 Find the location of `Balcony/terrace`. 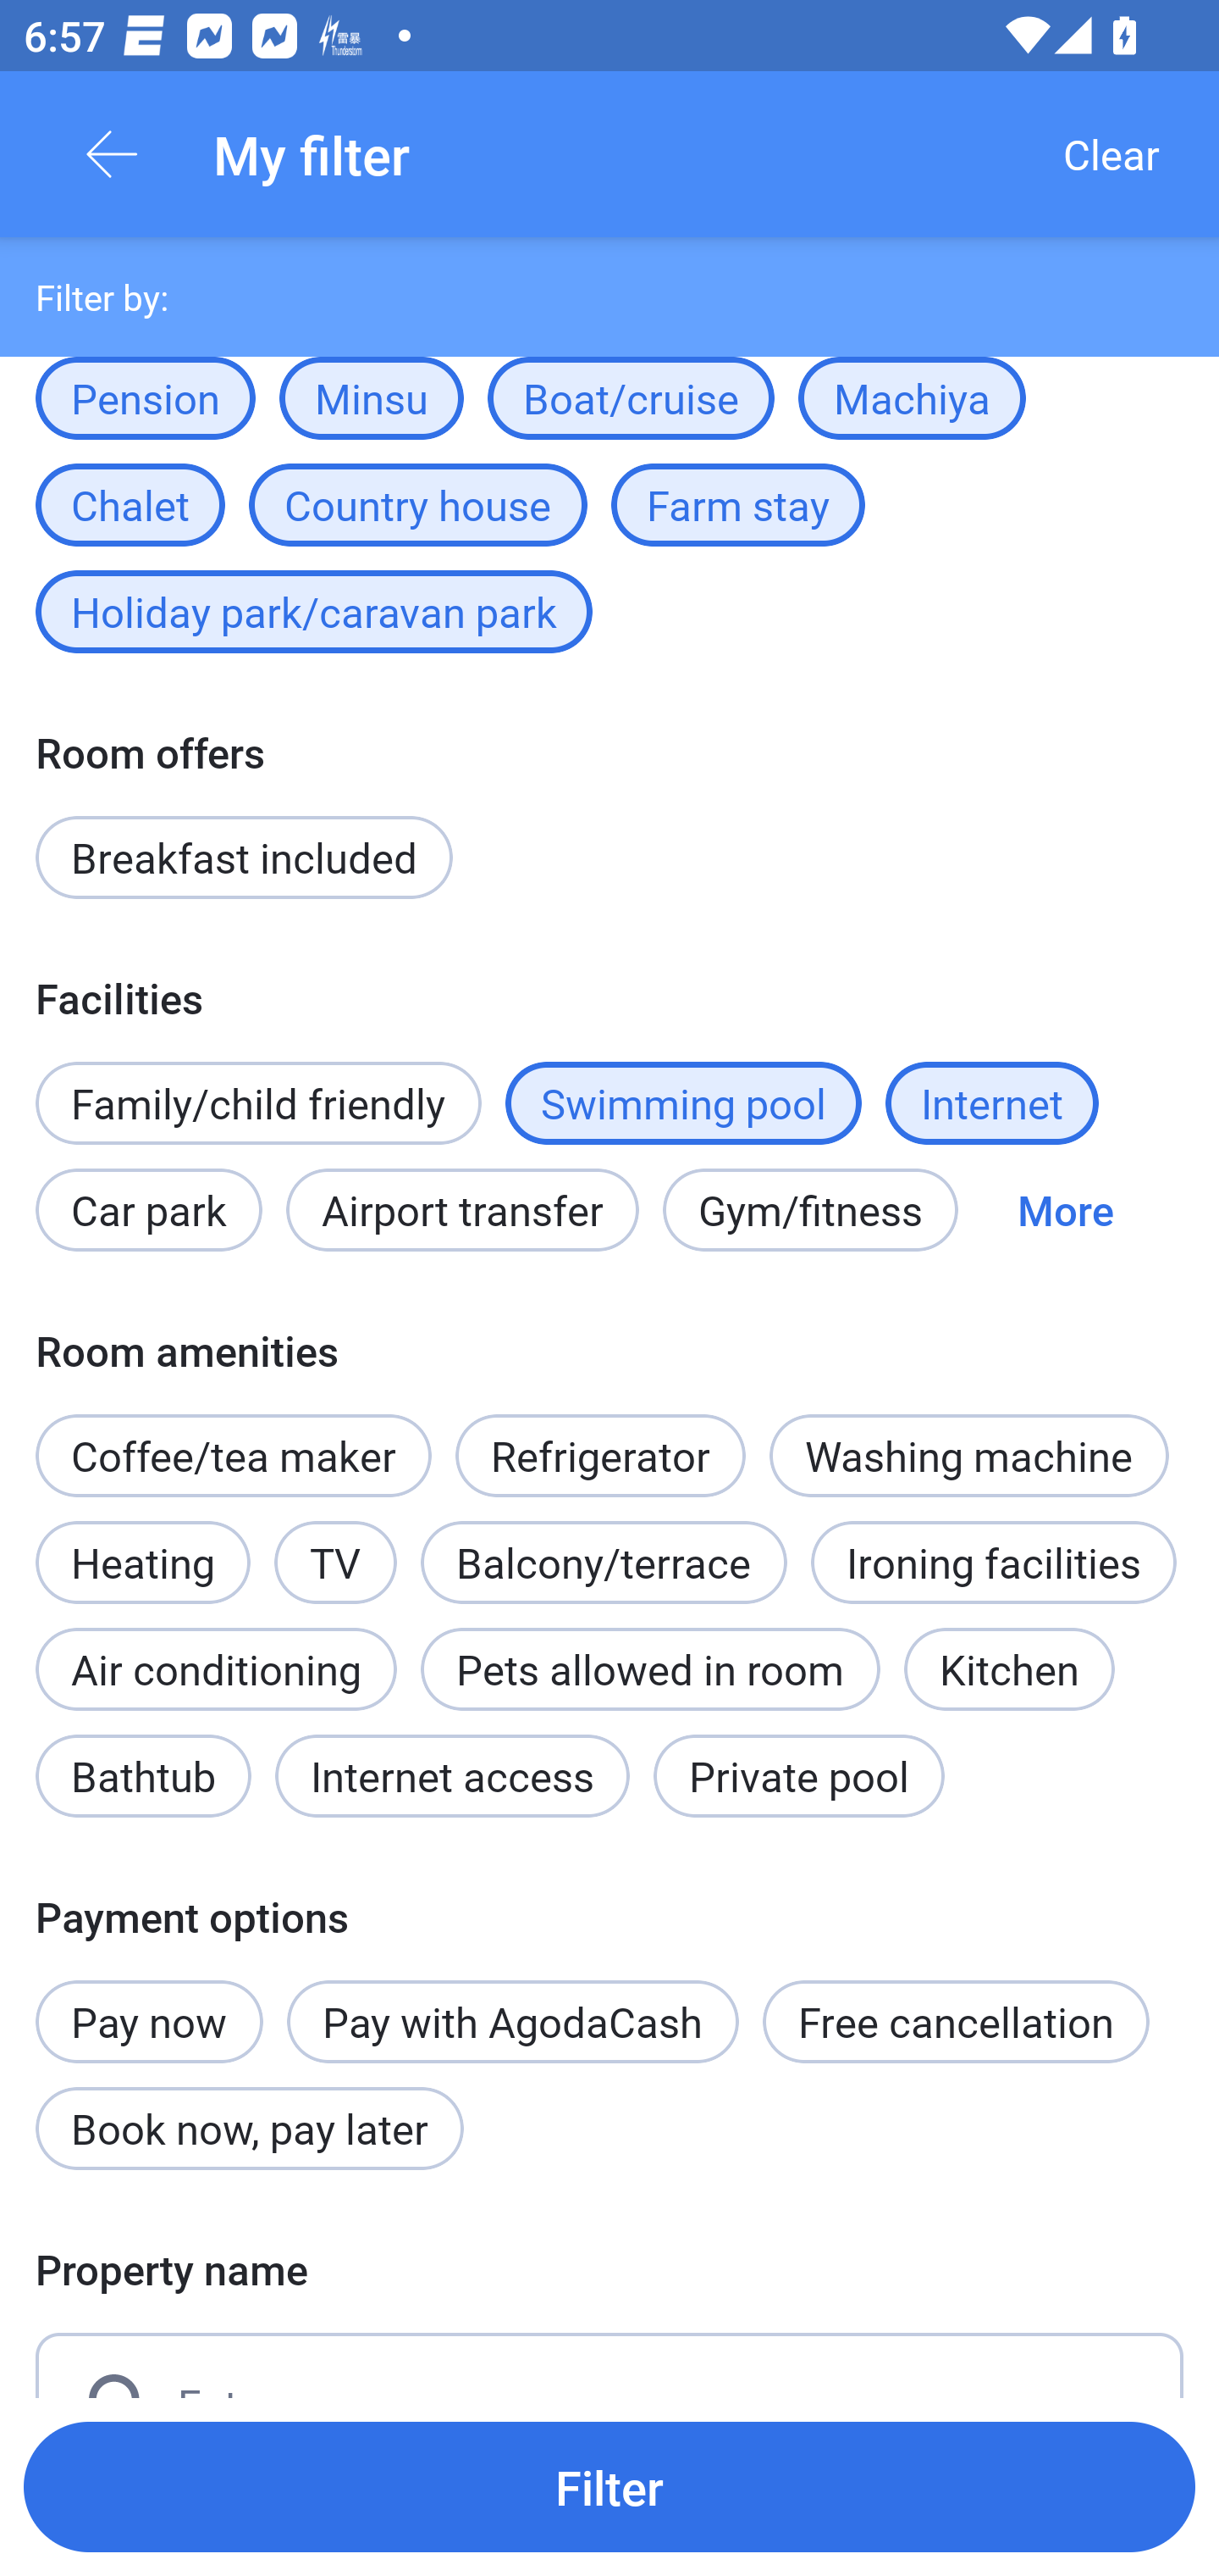

Balcony/terrace is located at coordinates (604, 1544).